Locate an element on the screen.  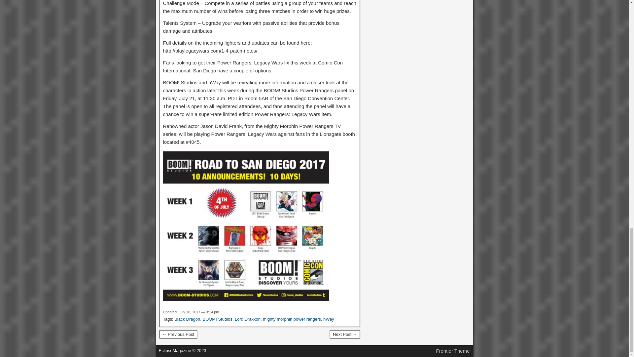
nWay is located at coordinates (329, 319).